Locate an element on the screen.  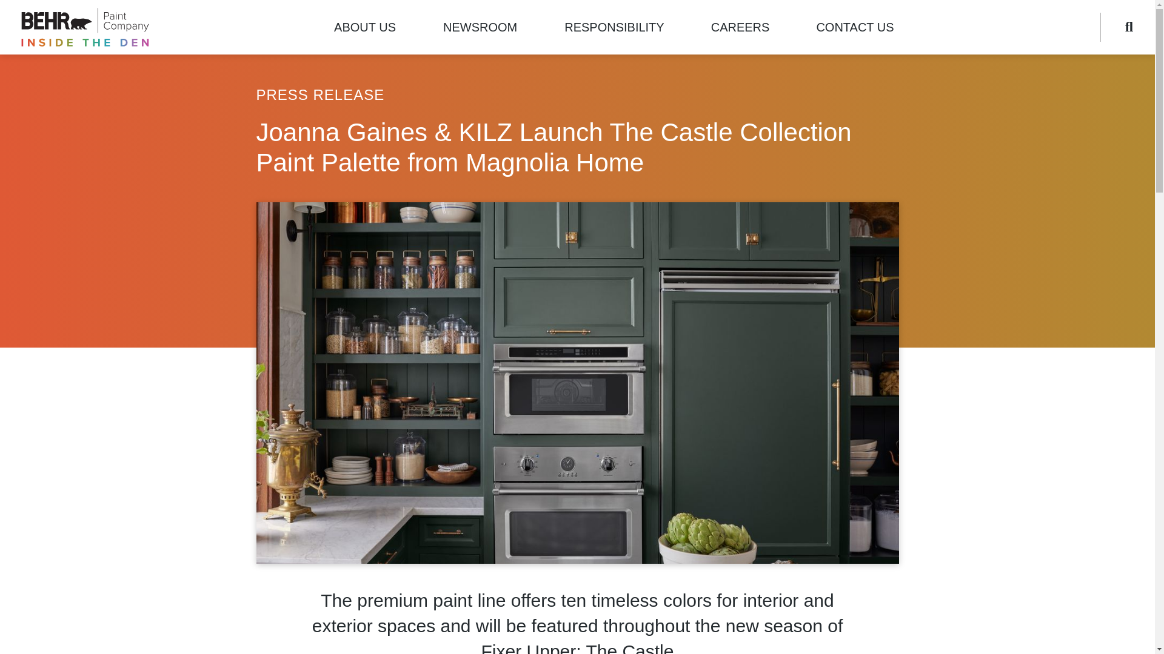
CAREERS is located at coordinates (741, 27).